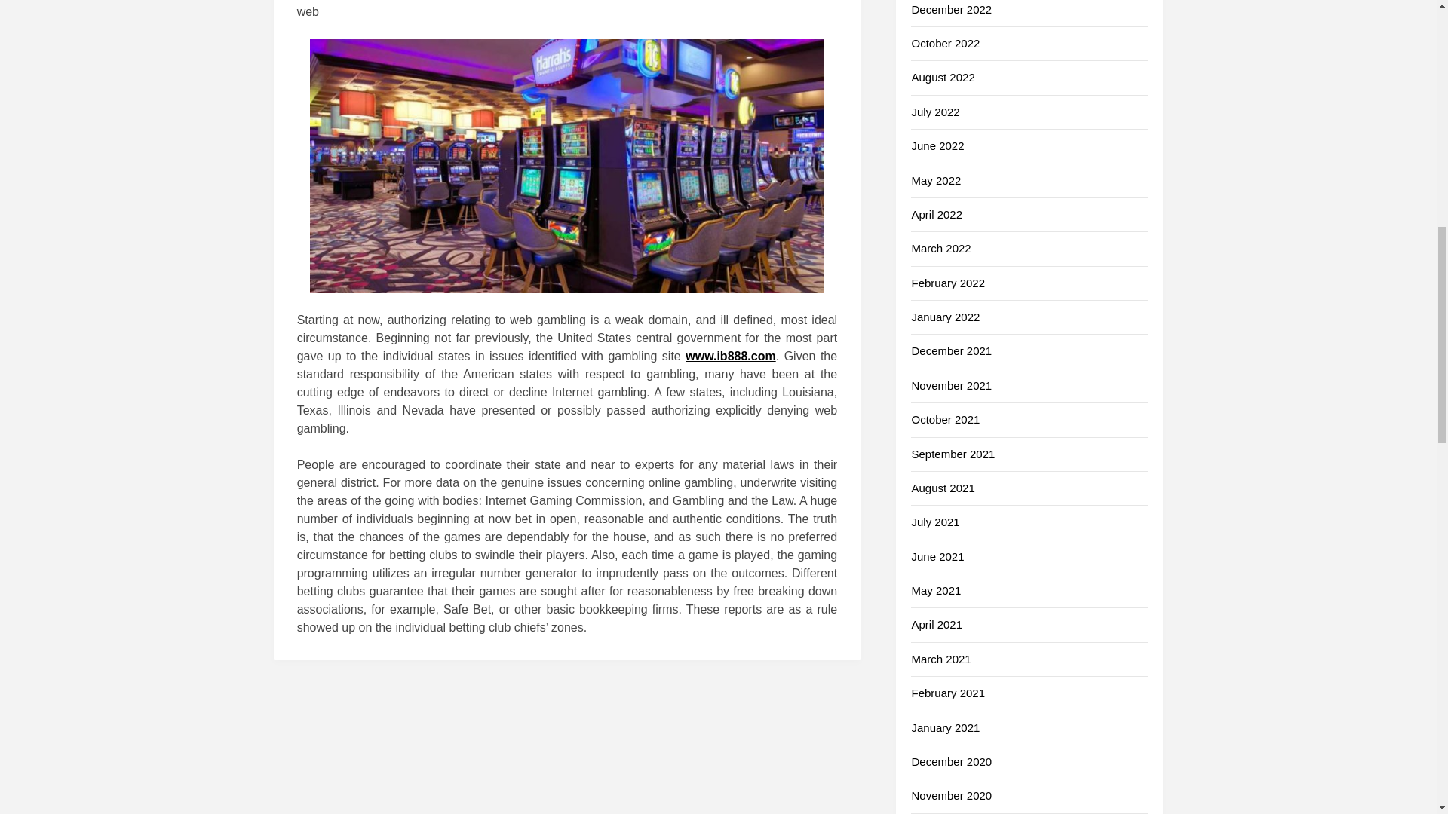 The width and height of the screenshot is (1448, 814). Describe the element at coordinates (945, 727) in the screenshot. I see `January 2021` at that location.